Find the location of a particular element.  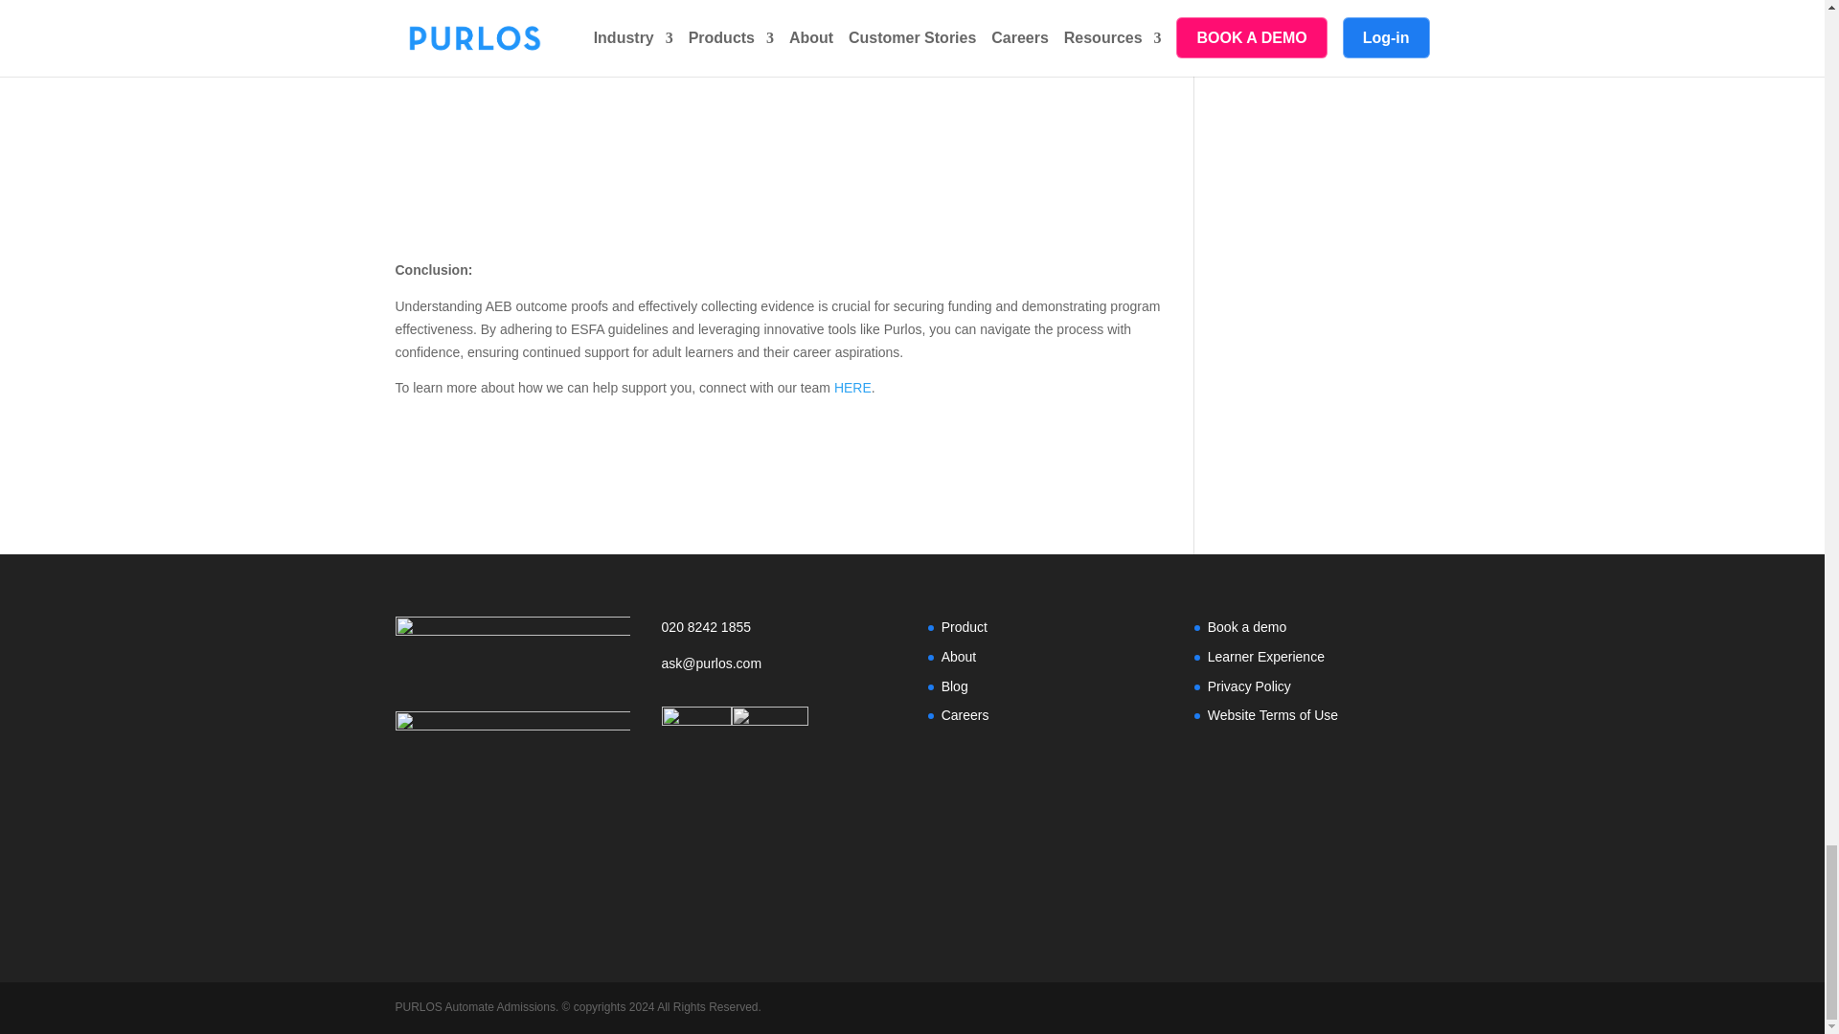

020 8242 1855                      is located at coordinates (745, 626).